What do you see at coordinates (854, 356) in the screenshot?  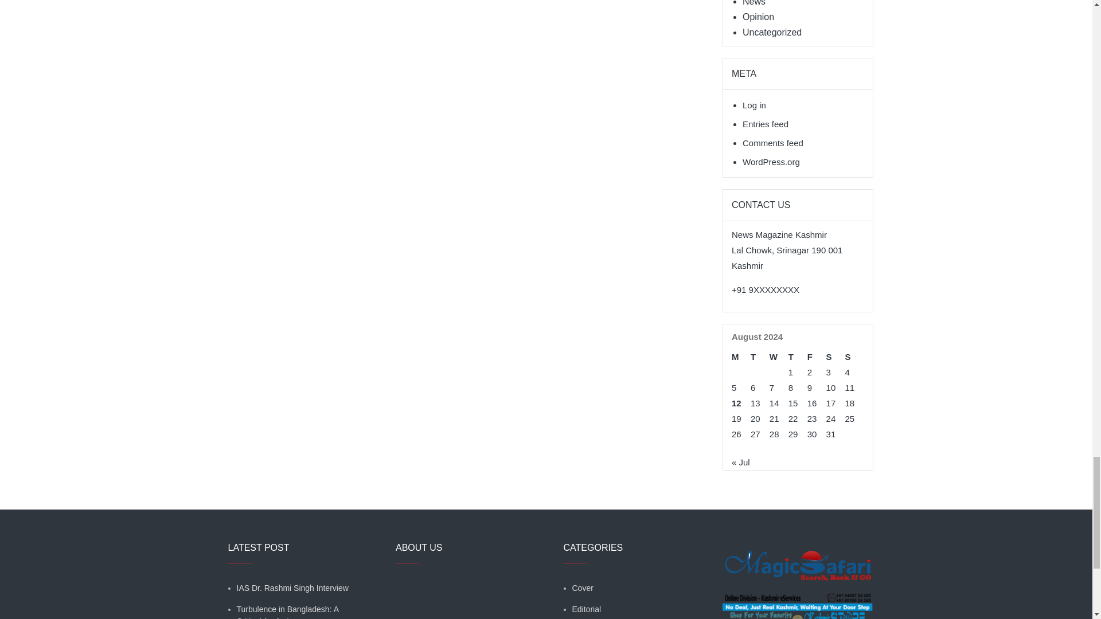 I see `Sunday` at bounding box center [854, 356].